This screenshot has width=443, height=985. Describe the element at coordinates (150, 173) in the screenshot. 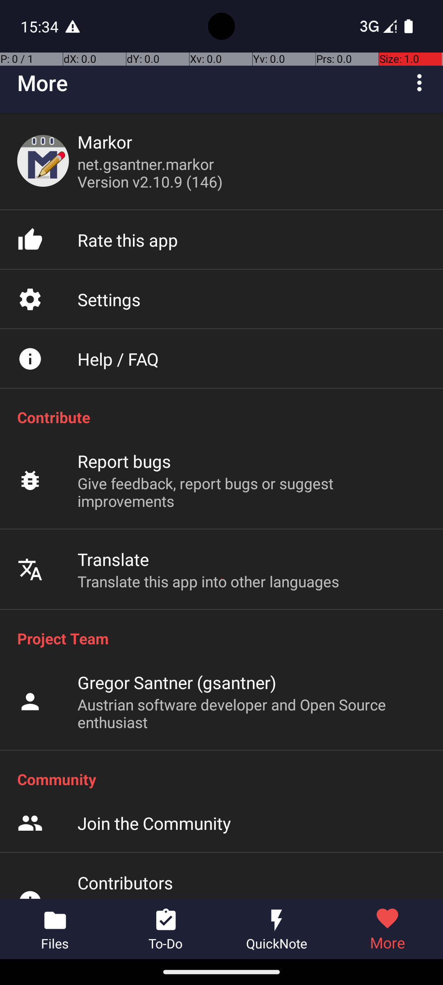

I see `net.gsantner.markor
Version v2.10.9 (146)` at that location.